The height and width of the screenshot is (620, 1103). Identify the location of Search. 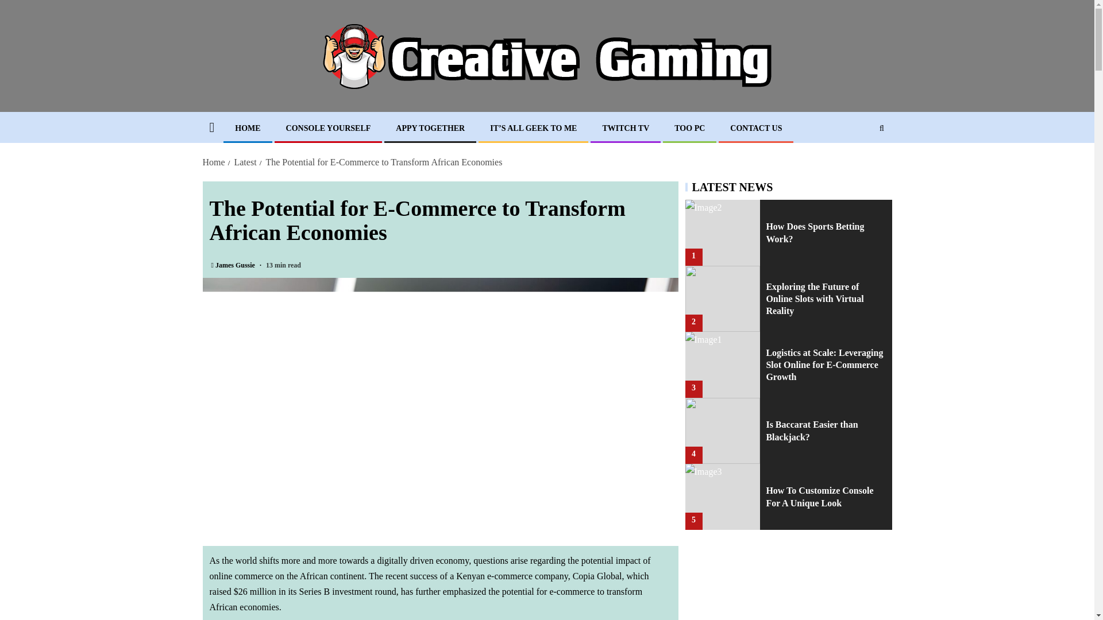
(859, 163).